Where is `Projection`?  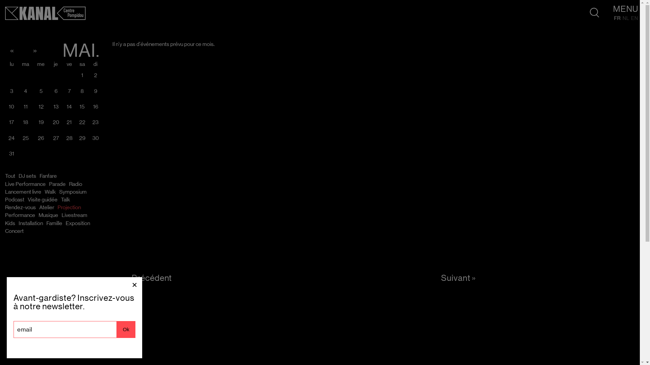 Projection is located at coordinates (69, 208).